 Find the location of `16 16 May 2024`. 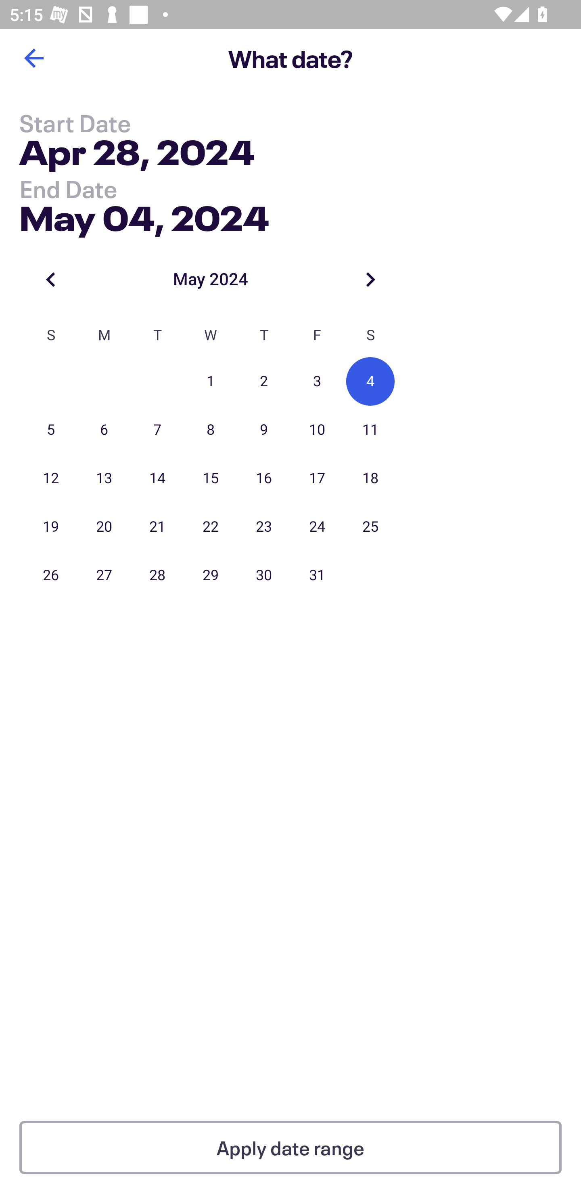

16 16 May 2024 is located at coordinates (264, 478).